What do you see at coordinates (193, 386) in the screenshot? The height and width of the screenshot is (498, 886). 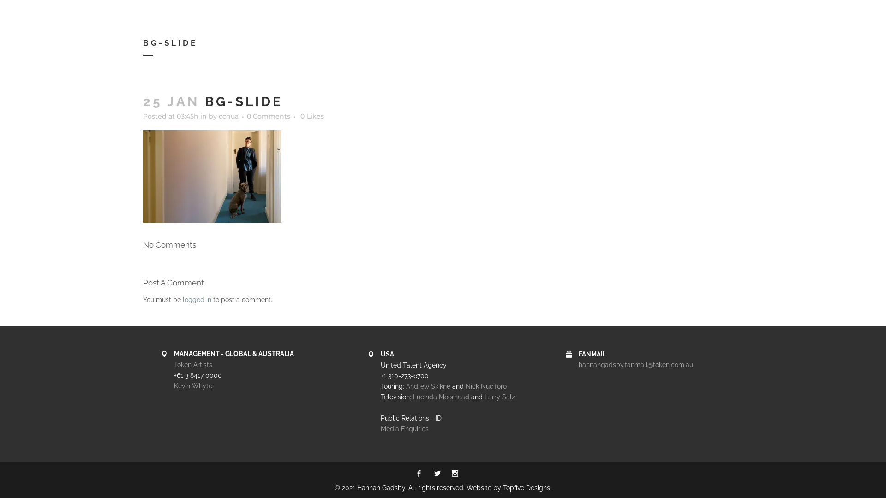 I see `Kevin Whyte` at bounding box center [193, 386].